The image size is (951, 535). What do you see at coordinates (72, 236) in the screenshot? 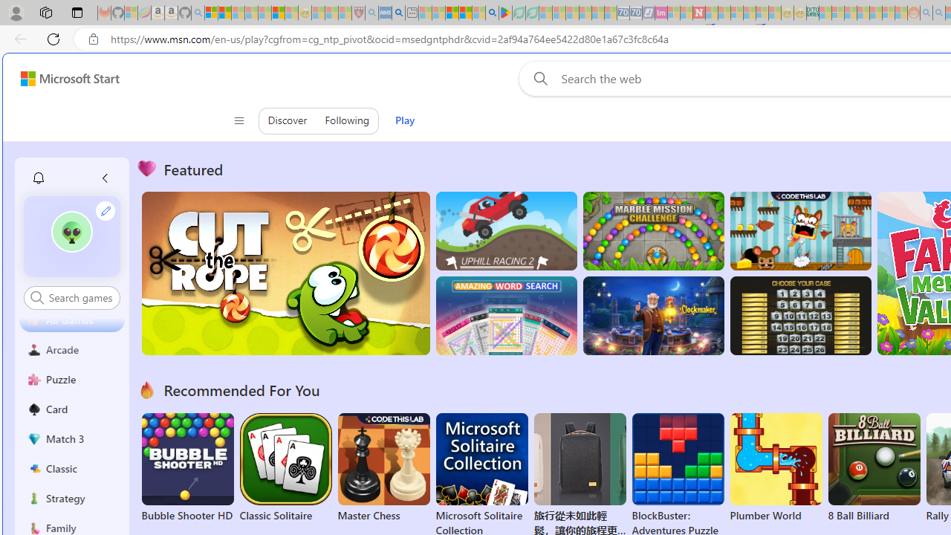
I see `""'s avatar` at bounding box center [72, 236].